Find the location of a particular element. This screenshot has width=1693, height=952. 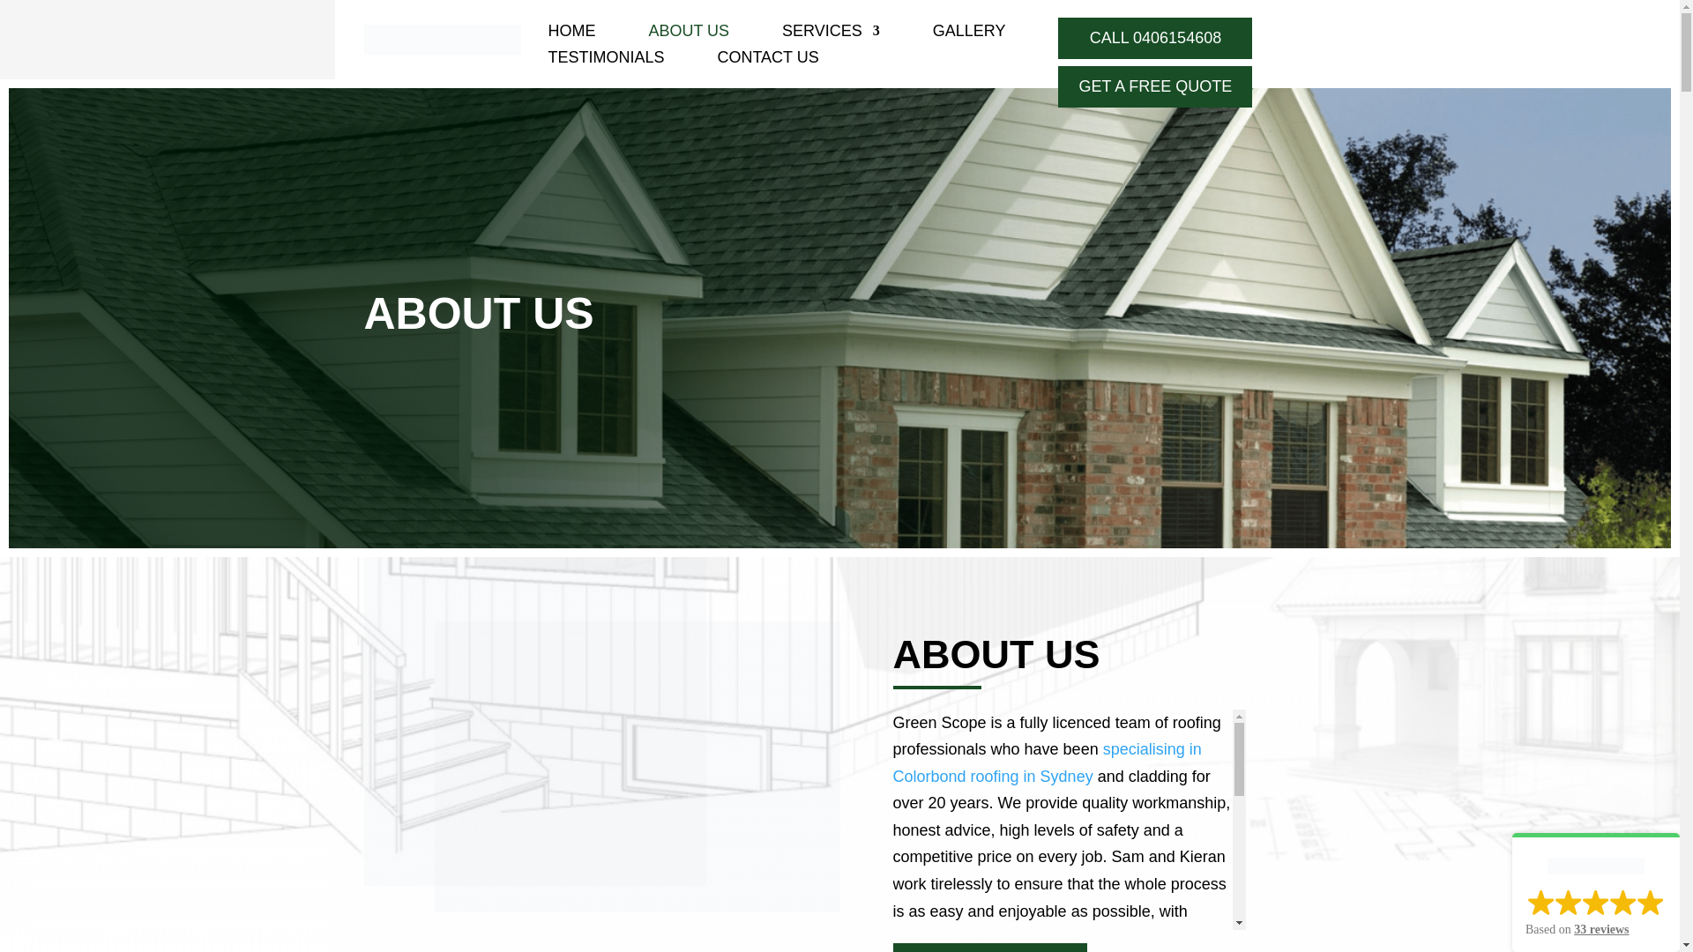

GET A FREE QUOTE is located at coordinates (1155, 86).